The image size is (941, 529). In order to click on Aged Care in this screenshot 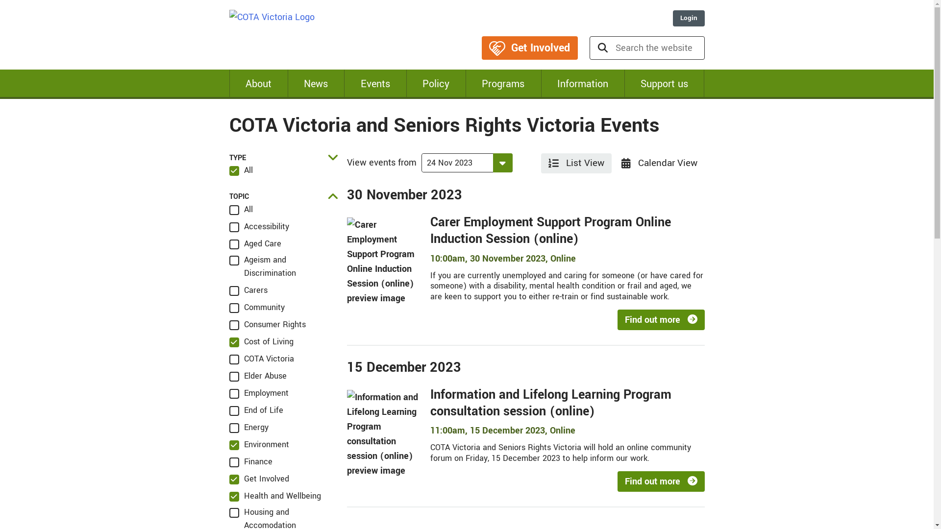, I will do `click(255, 244)`.